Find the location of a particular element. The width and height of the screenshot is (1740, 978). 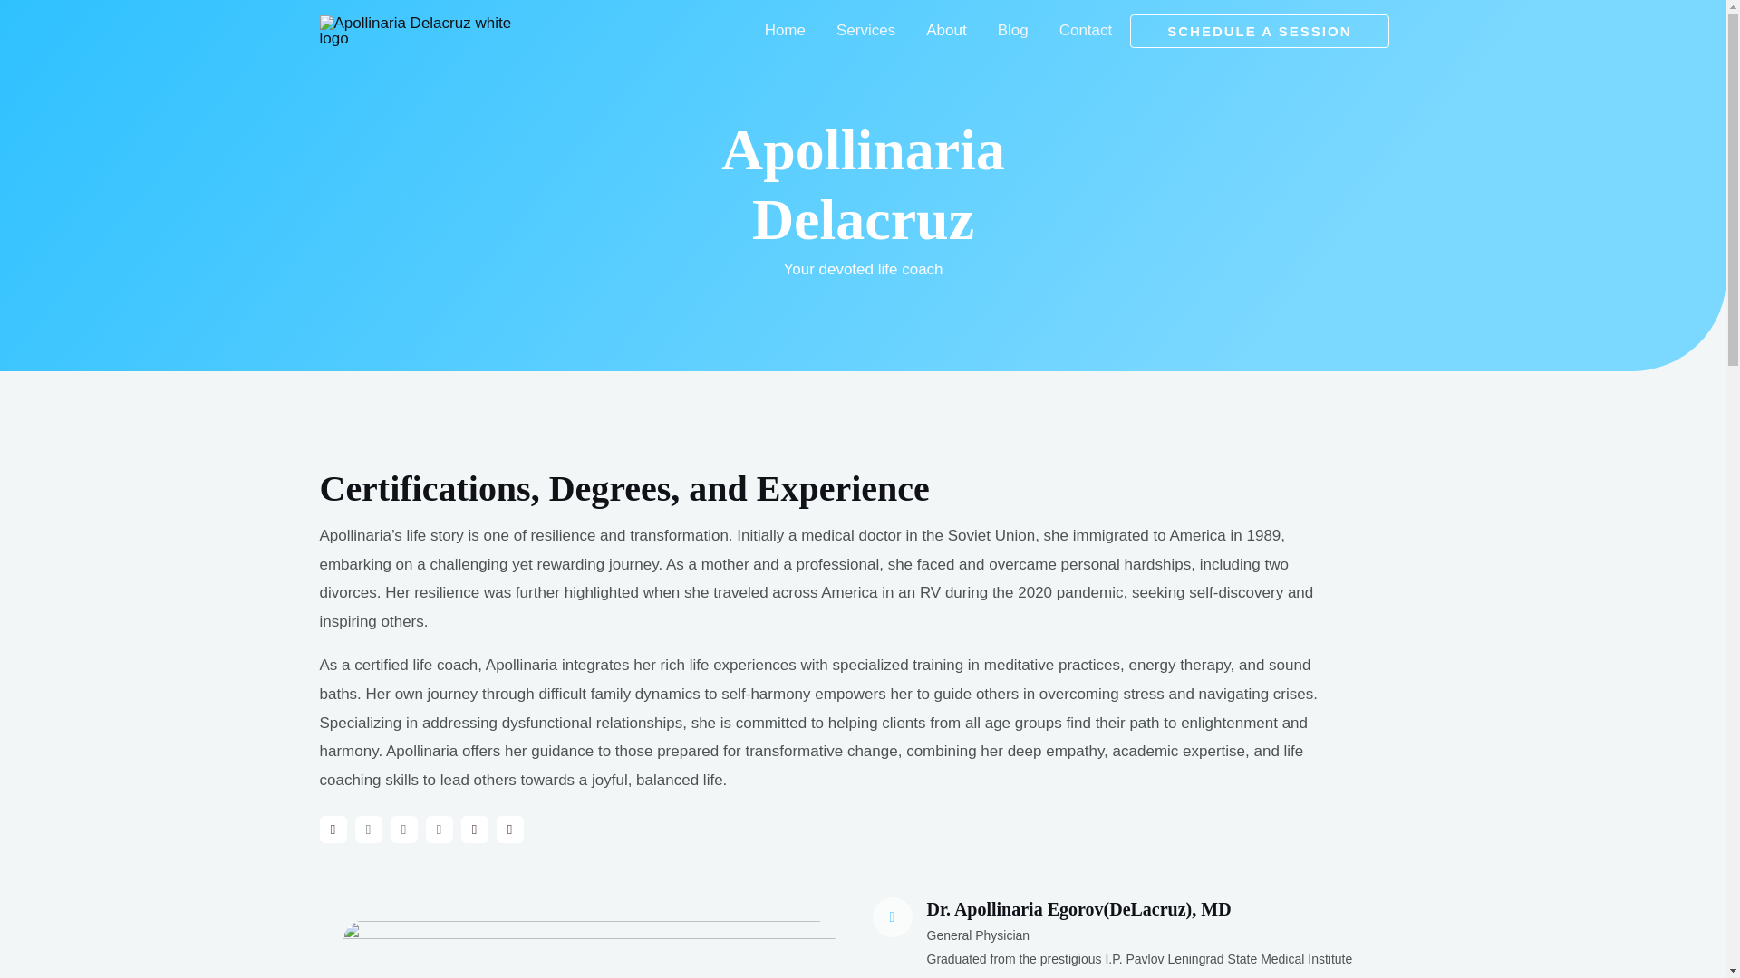

Blog is located at coordinates (1013, 31).